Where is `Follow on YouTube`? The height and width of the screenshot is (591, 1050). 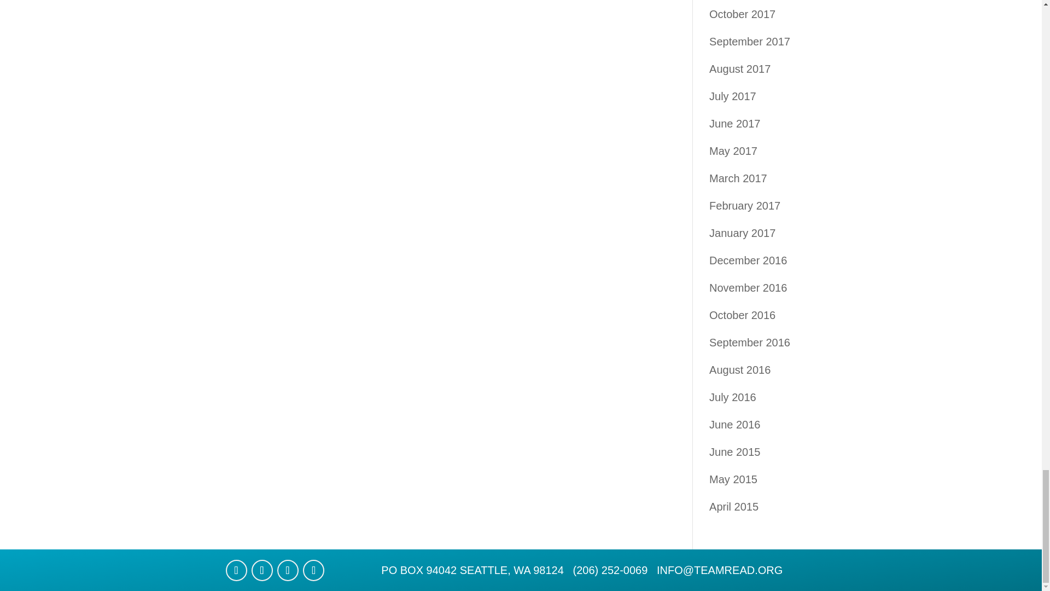
Follow on YouTube is located at coordinates (314, 570).